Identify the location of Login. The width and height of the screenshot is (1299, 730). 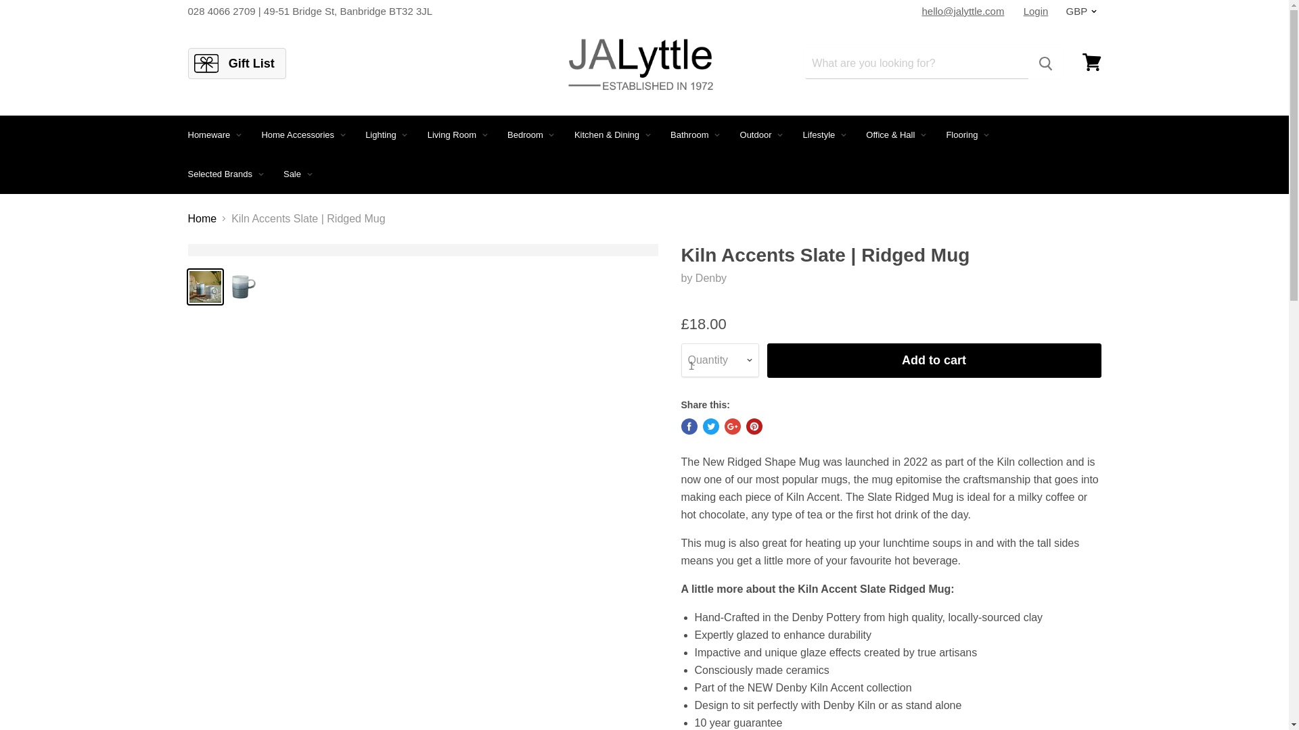
(1036, 11).